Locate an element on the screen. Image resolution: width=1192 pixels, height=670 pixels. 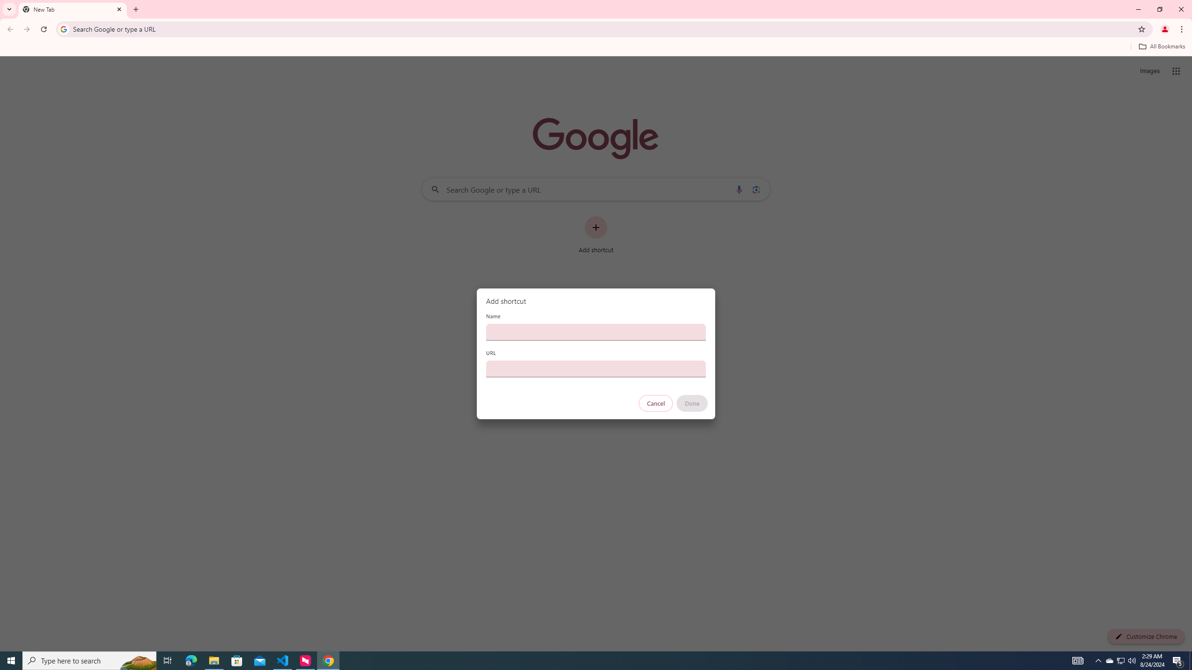
New Tab is located at coordinates (73, 9).